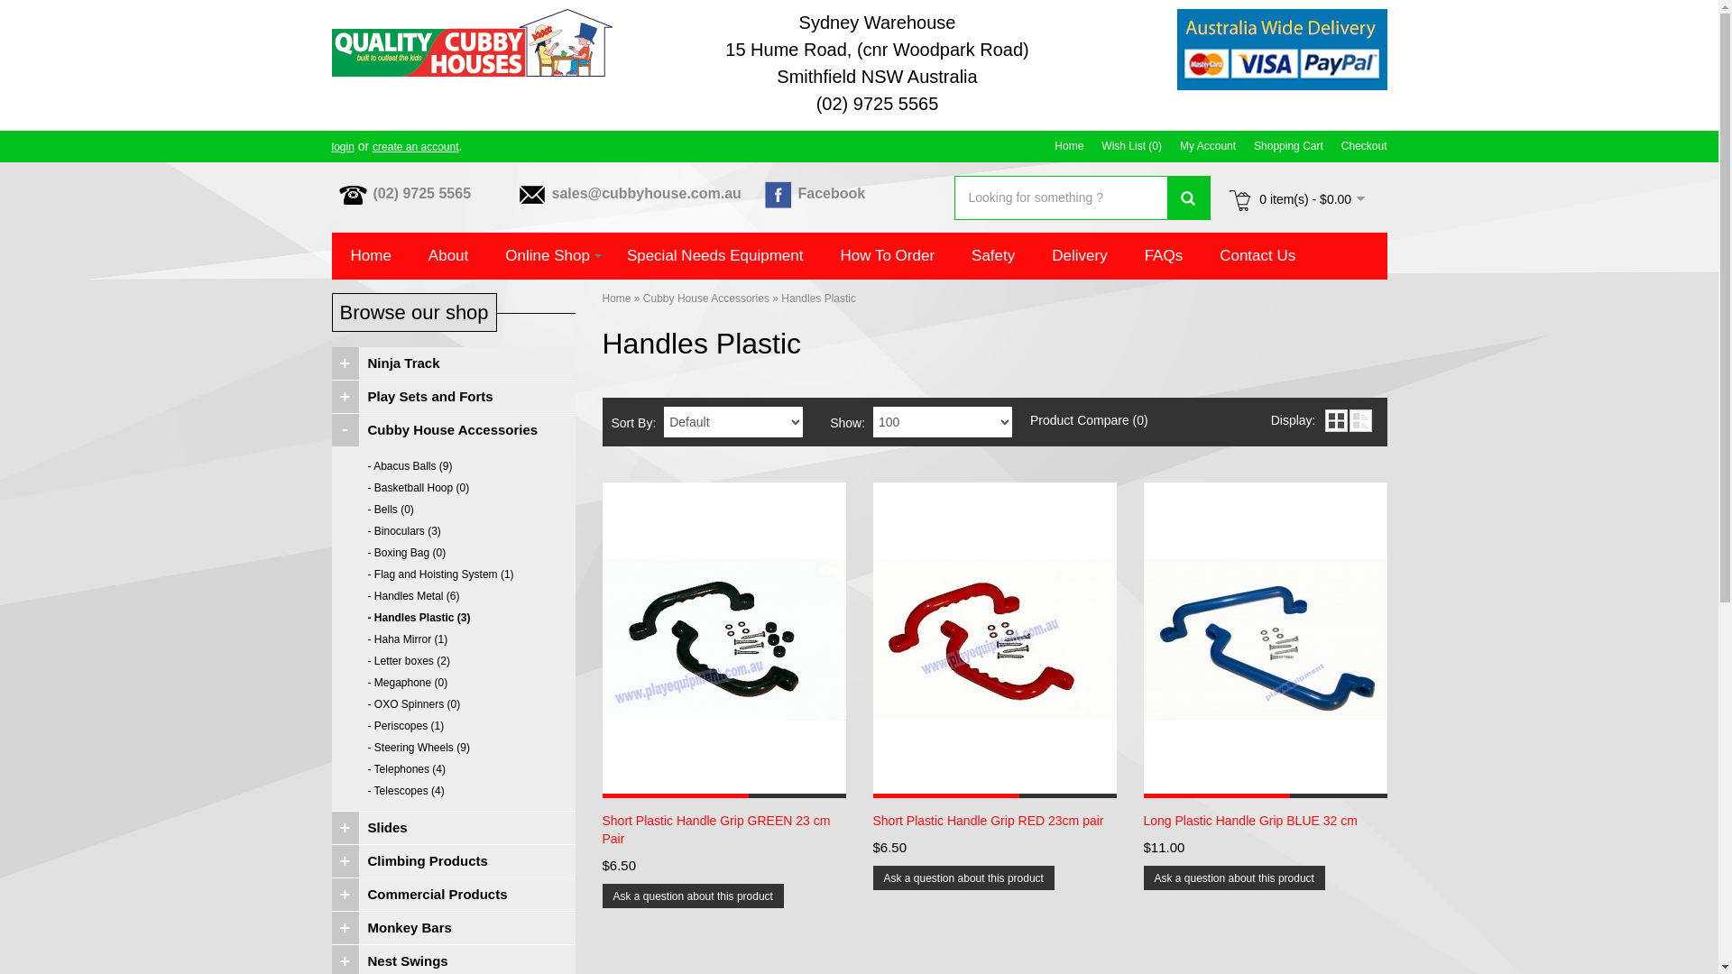 The height and width of the screenshot is (974, 1732). Describe the element at coordinates (449, 256) in the screenshot. I see `About` at that location.